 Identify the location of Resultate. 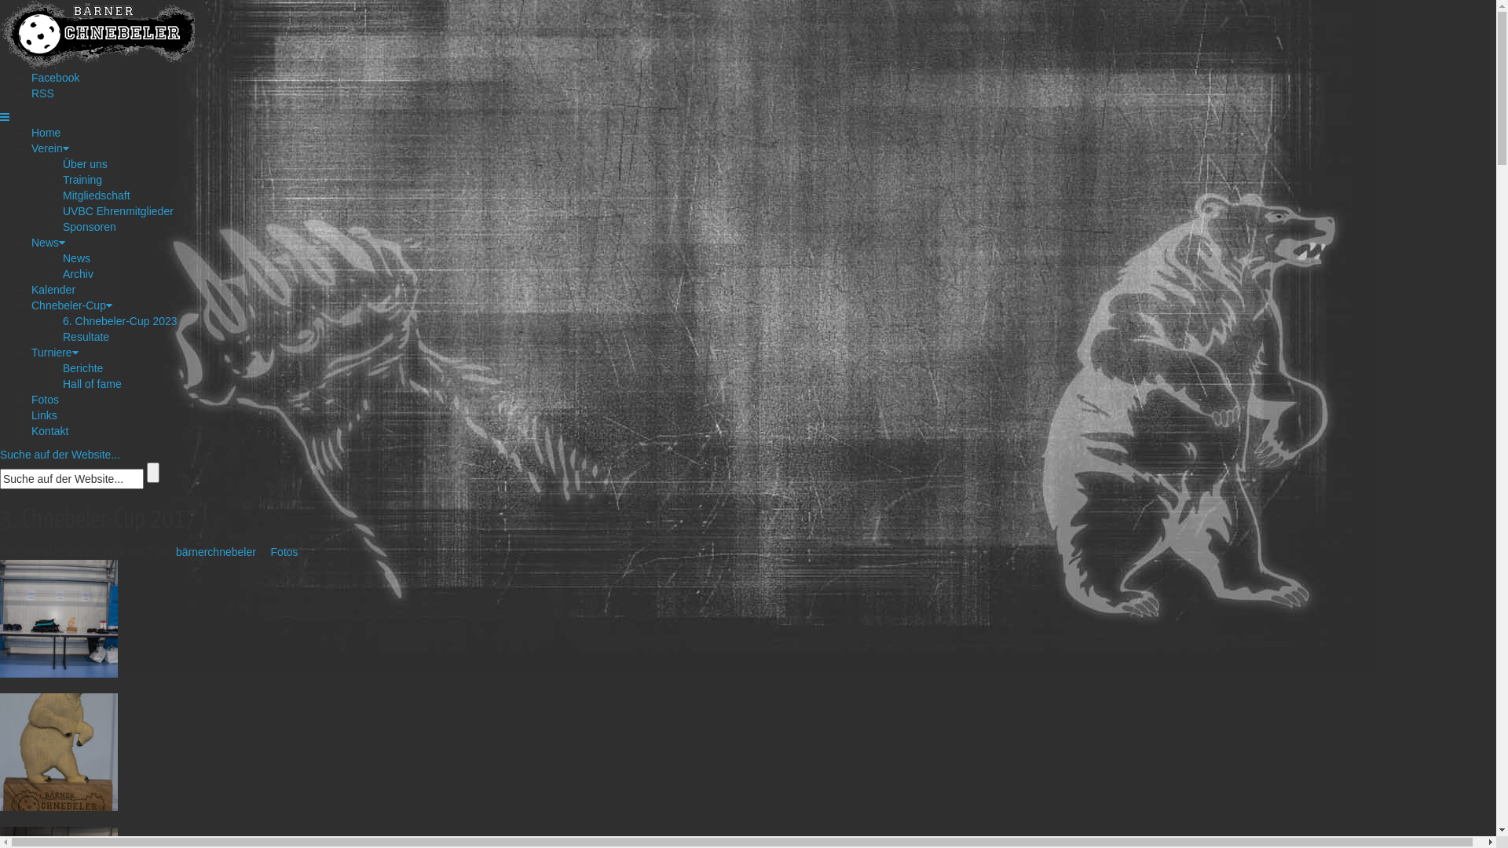
(86, 337).